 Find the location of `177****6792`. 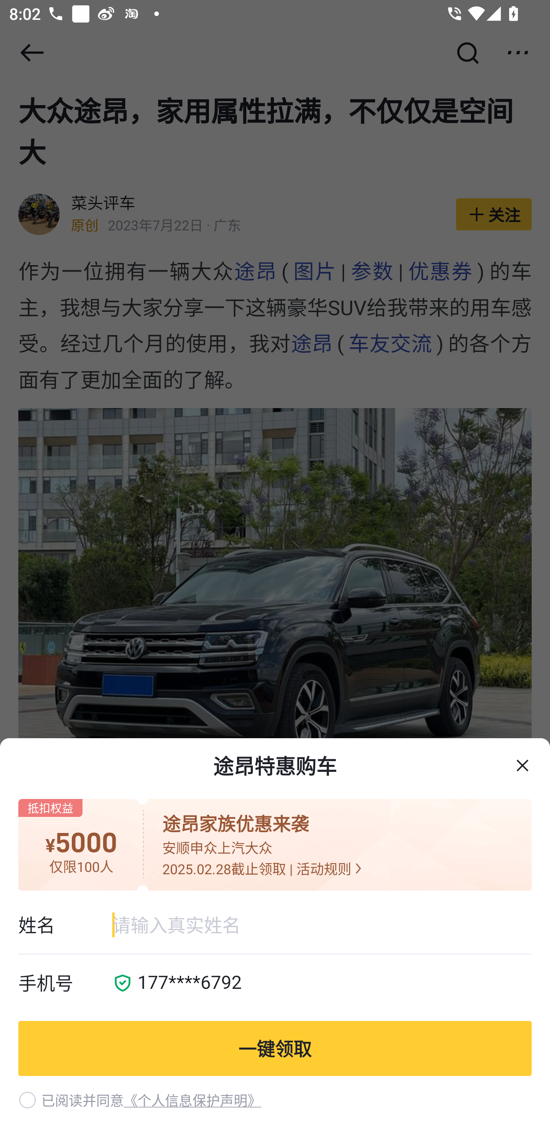

177****6792 is located at coordinates (330, 984).